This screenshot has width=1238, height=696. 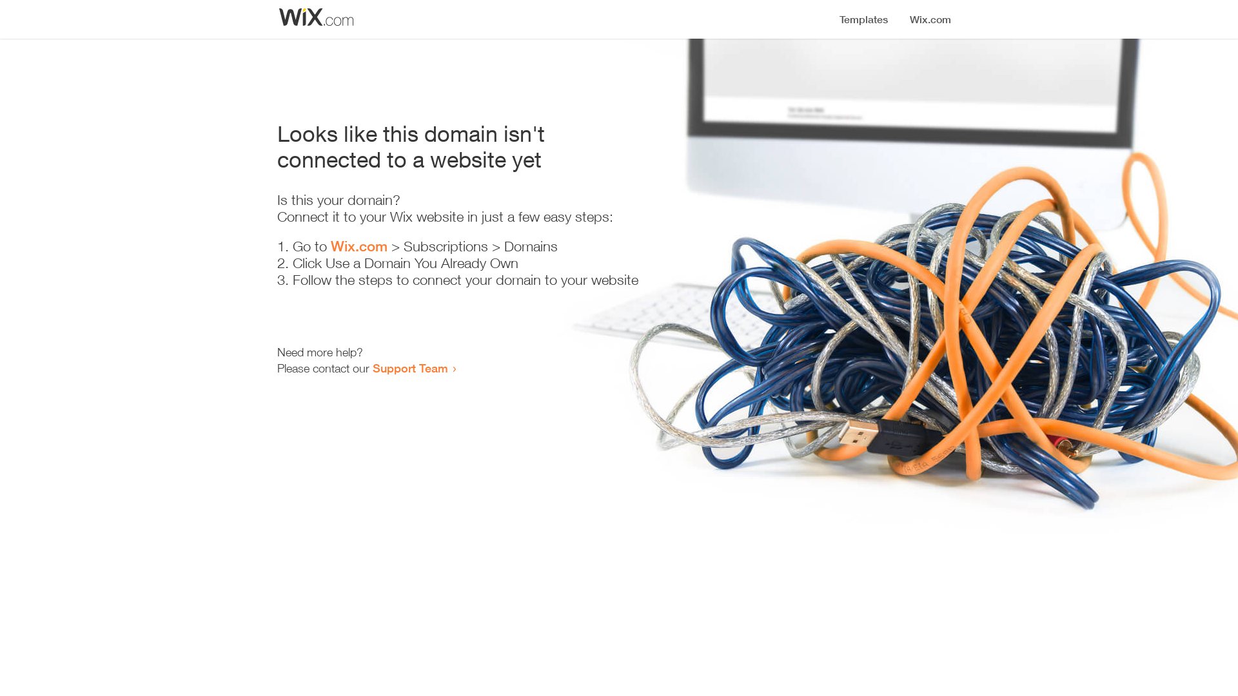 What do you see at coordinates (410, 368) in the screenshot?
I see `Support Team` at bounding box center [410, 368].